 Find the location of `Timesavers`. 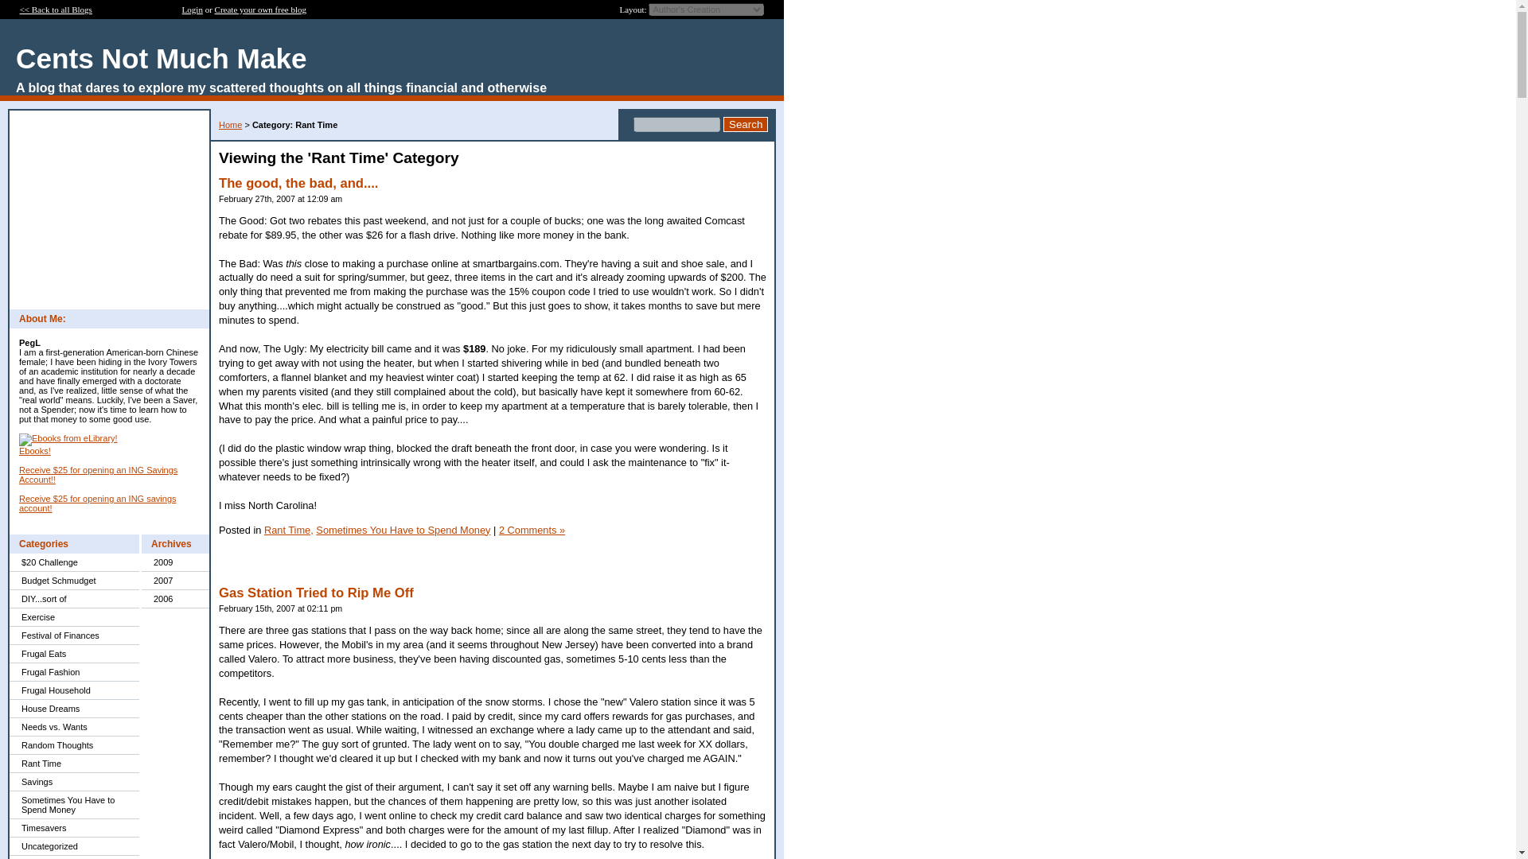

Timesavers is located at coordinates (73, 829).